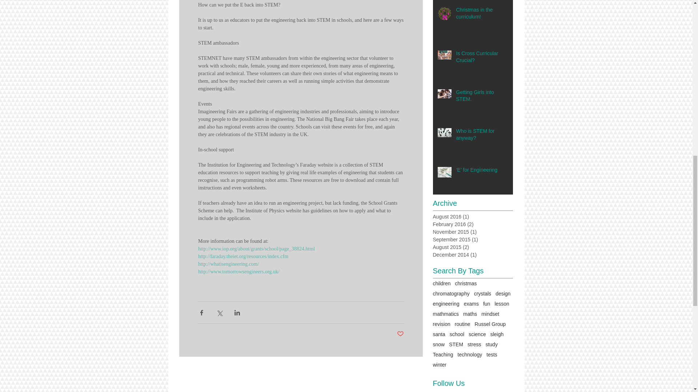  What do you see at coordinates (451, 293) in the screenshot?
I see `chromatography` at bounding box center [451, 293].